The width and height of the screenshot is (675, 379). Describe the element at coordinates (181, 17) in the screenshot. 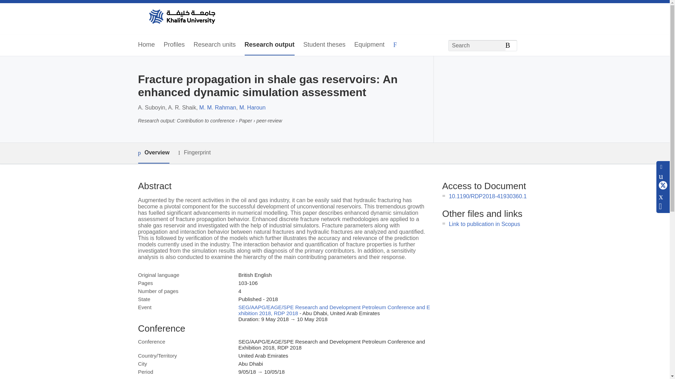

I see `Khalifa University Home` at that location.